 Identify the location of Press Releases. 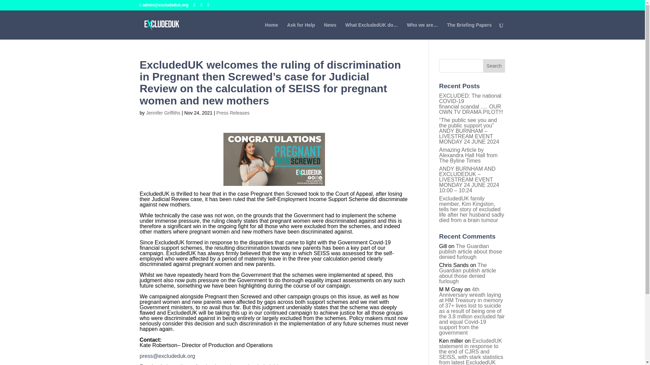
(233, 113).